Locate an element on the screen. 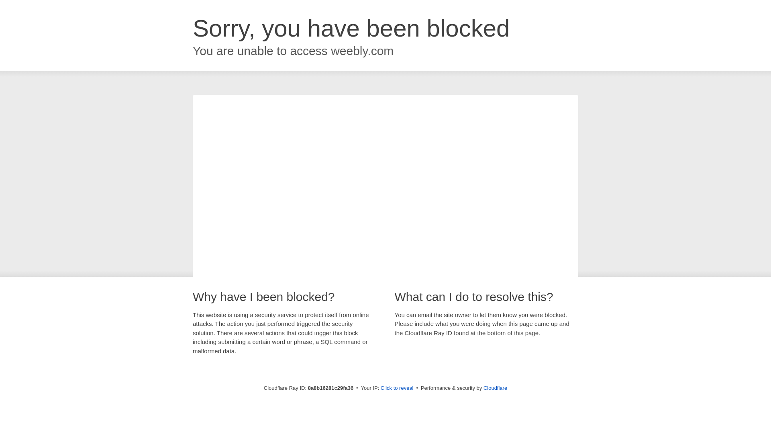 The width and height of the screenshot is (771, 434). Click to reveal is located at coordinates (397, 388).